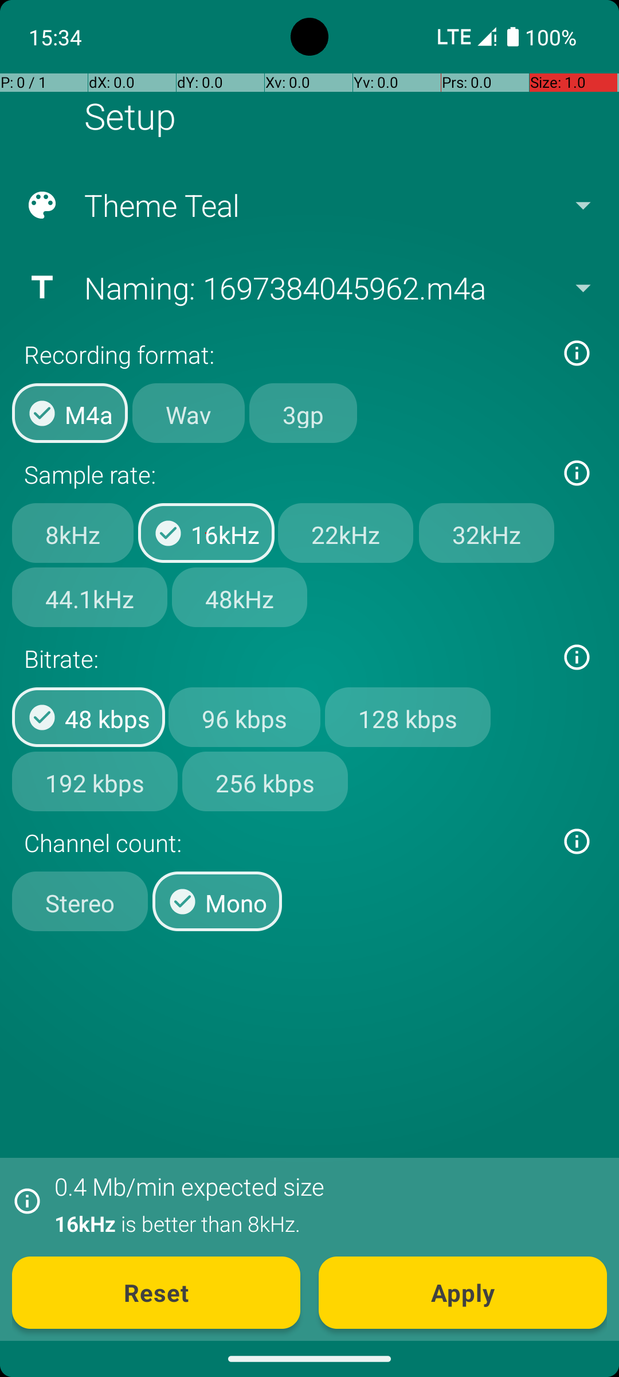  I want to click on 16kHz is better than 8kHz., so click(324, 1223).